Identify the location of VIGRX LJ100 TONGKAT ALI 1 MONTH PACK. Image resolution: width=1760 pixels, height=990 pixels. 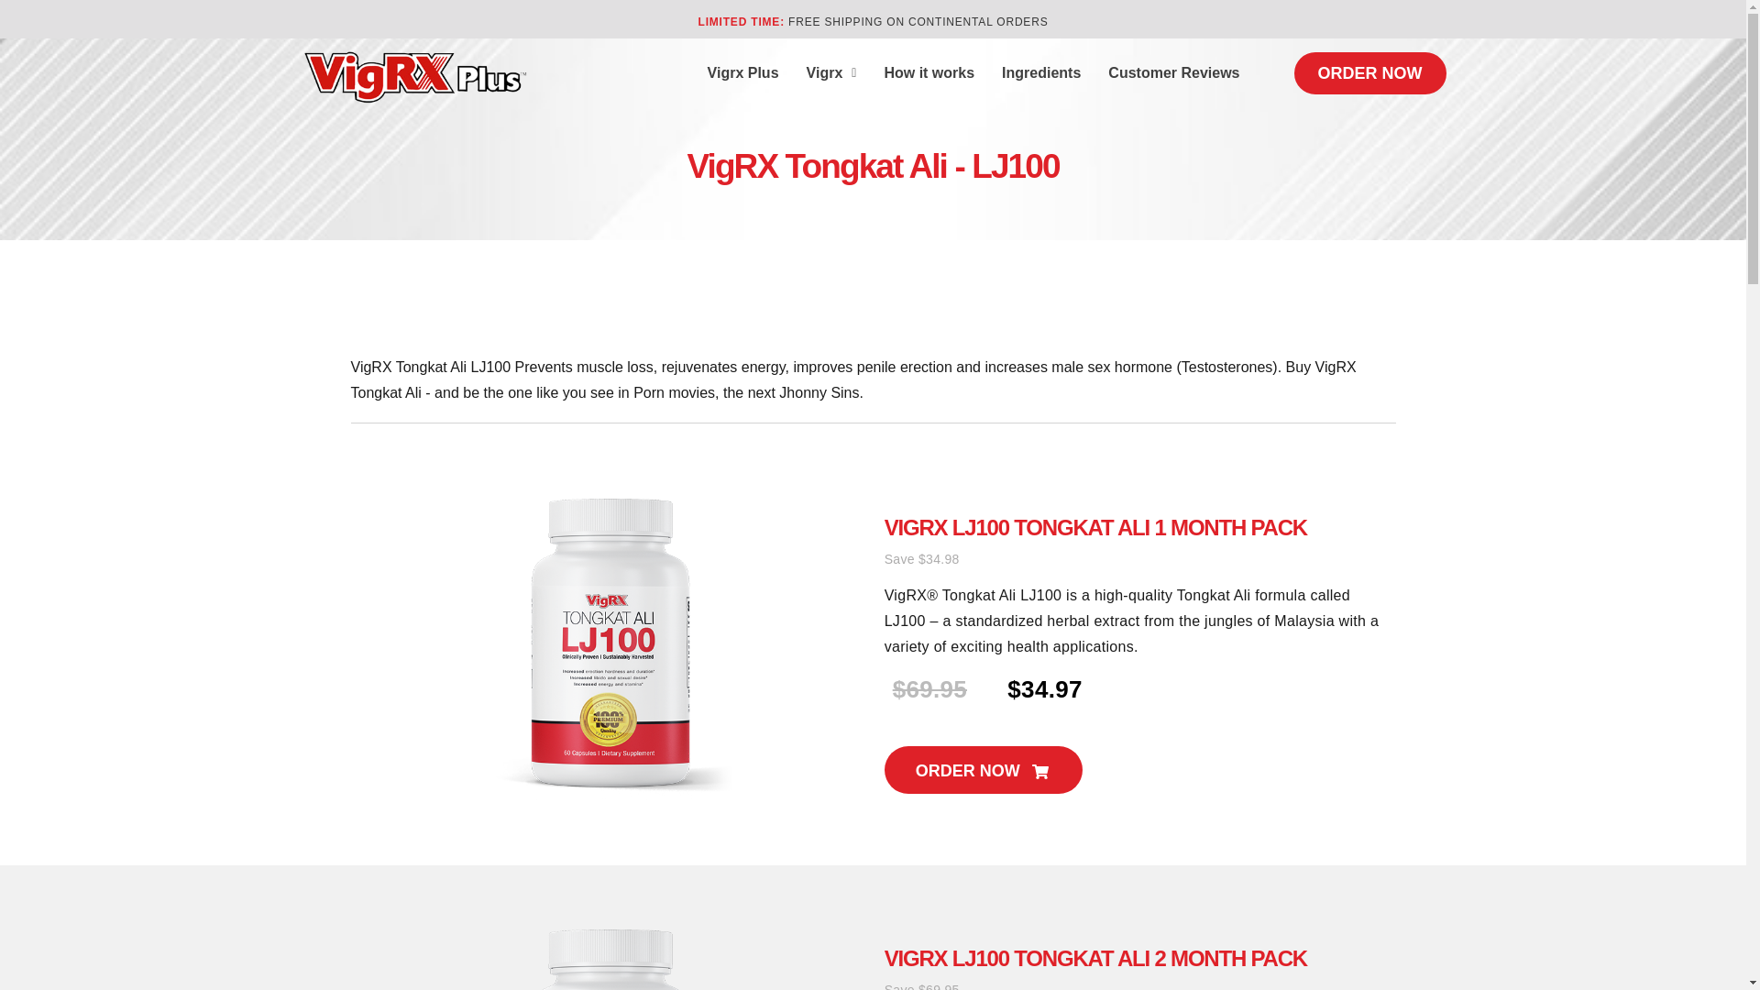
(1096, 526).